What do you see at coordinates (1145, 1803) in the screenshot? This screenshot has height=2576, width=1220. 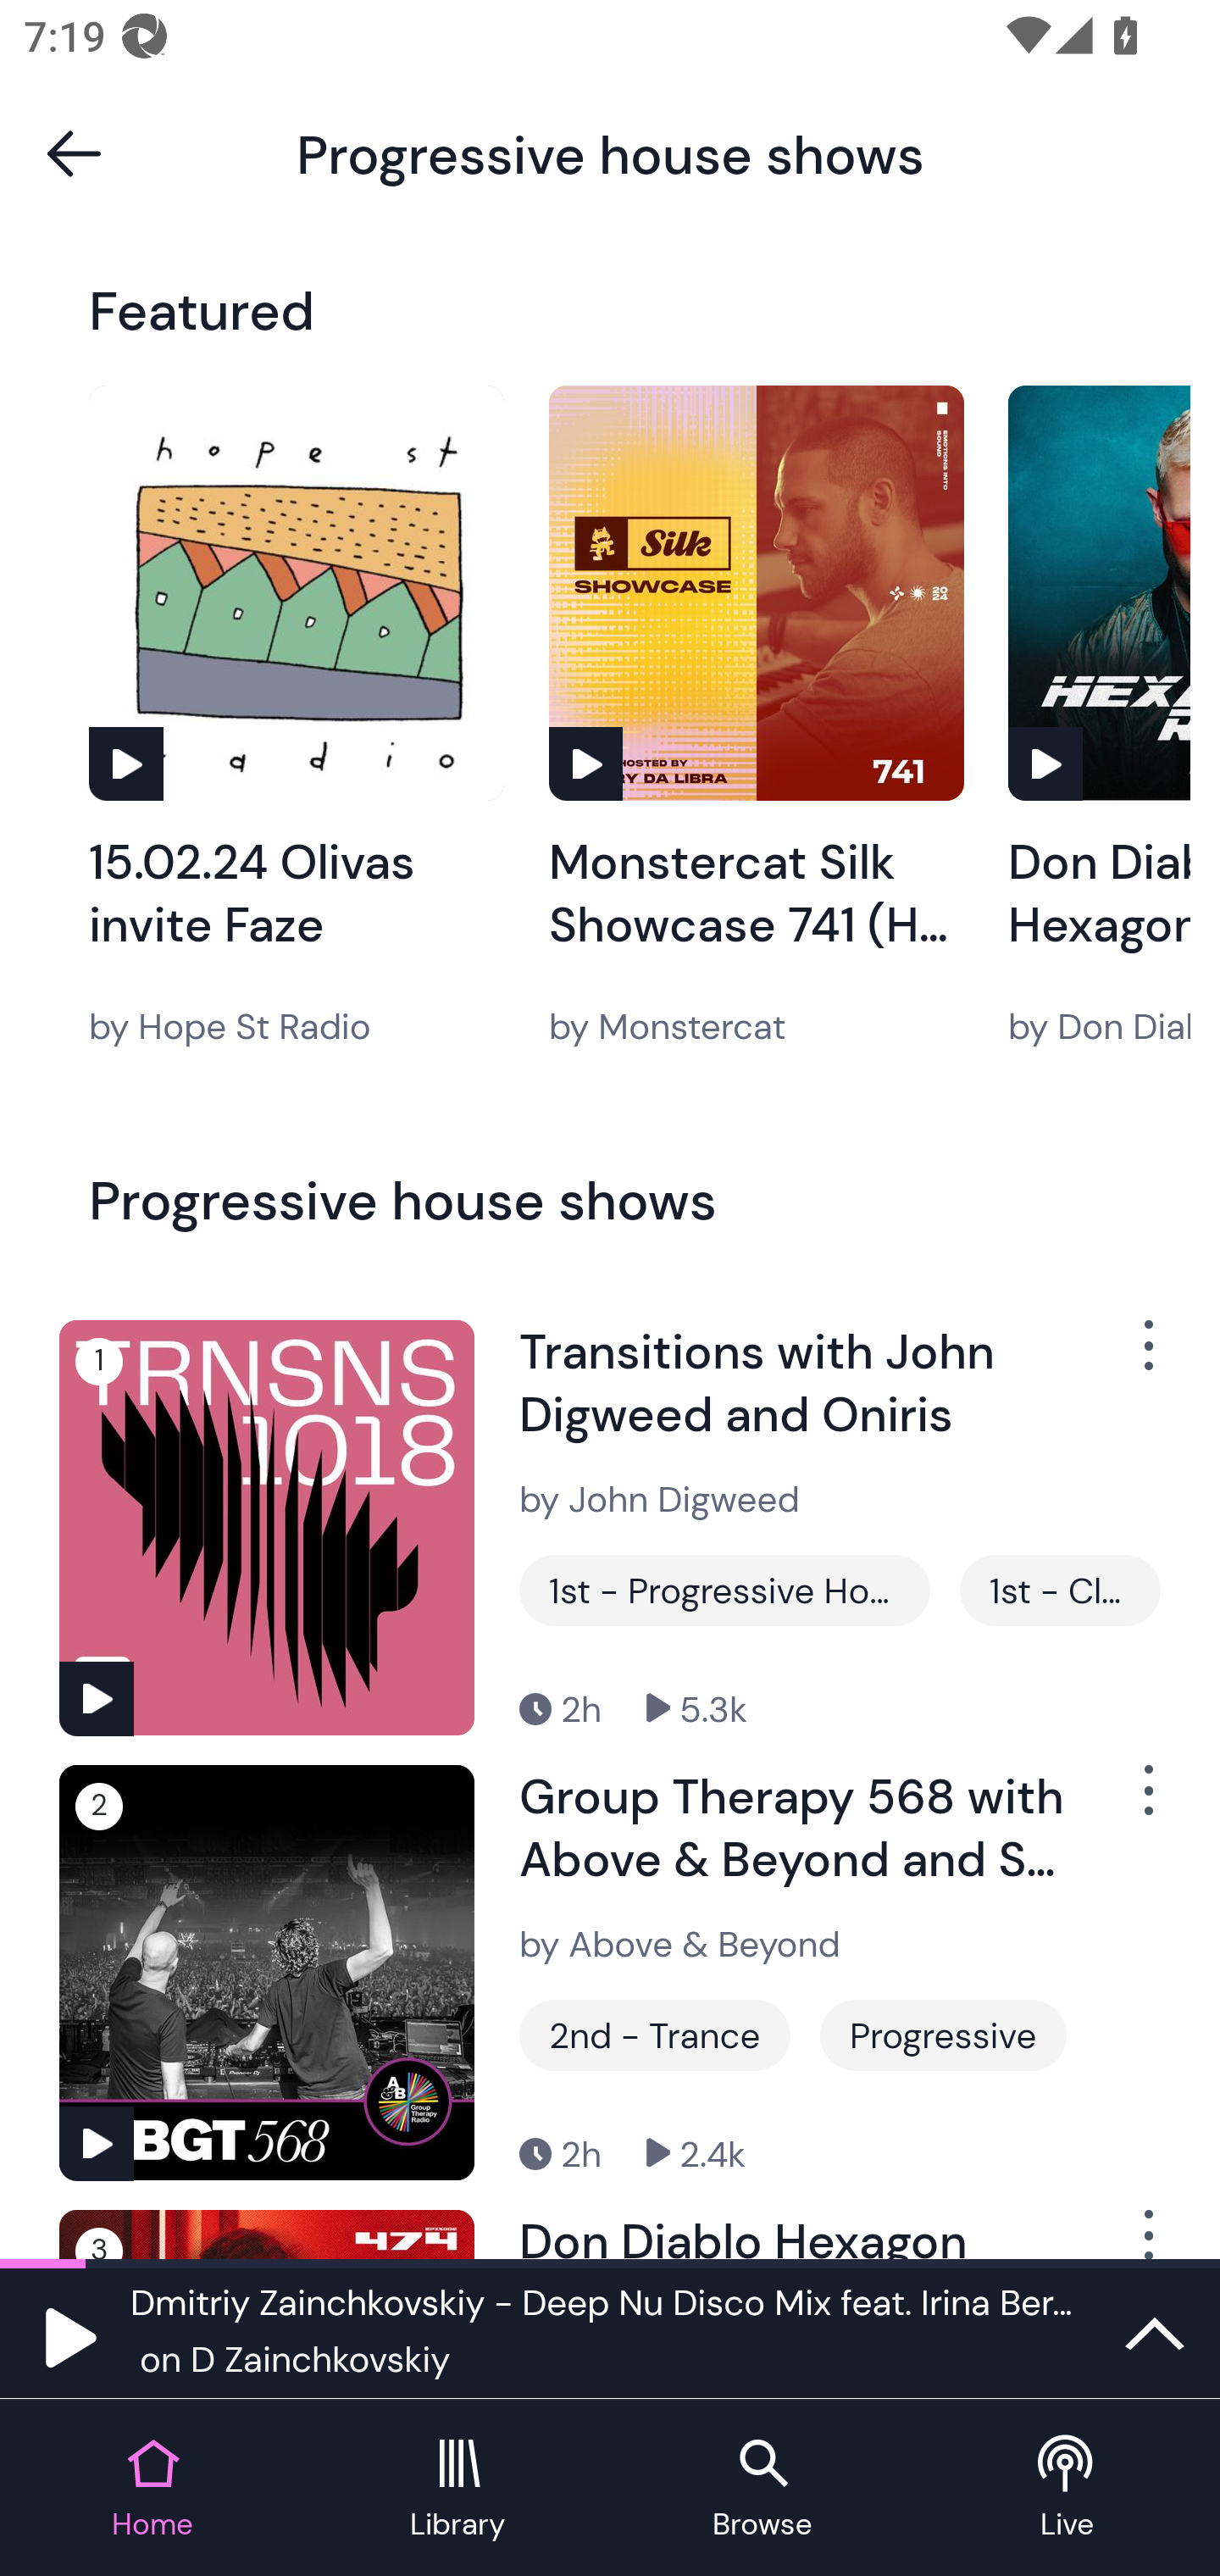 I see `Show Options Menu Button` at bounding box center [1145, 1803].